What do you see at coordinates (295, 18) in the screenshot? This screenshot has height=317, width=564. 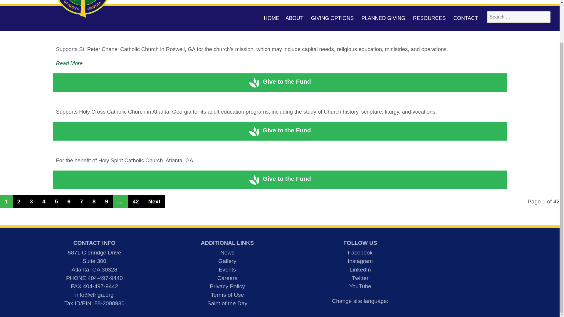 I see `ABOUT` at bounding box center [295, 18].